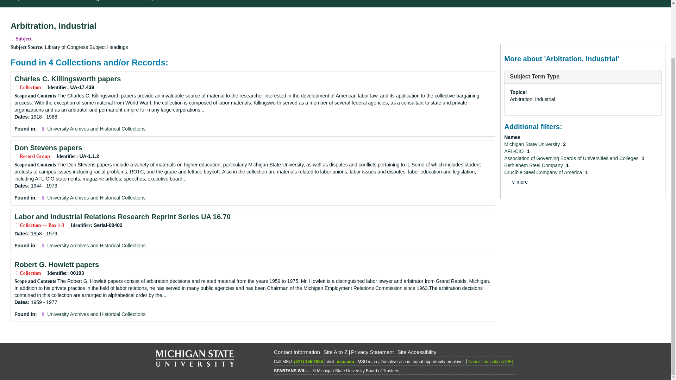 This screenshot has height=380, width=676. What do you see at coordinates (534, 165) in the screenshot?
I see `Bethlehem Steel Company` at bounding box center [534, 165].